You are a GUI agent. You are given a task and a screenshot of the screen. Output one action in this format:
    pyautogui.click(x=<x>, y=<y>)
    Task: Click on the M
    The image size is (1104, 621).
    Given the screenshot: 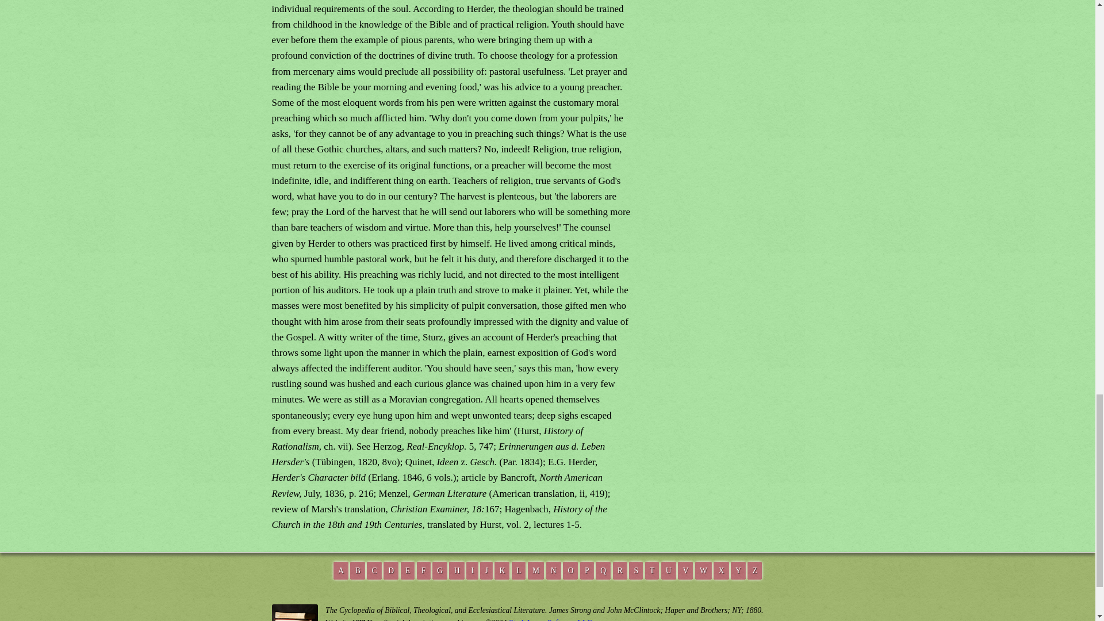 What is the action you would take?
    pyautogui.click(x=536, y=570)
    